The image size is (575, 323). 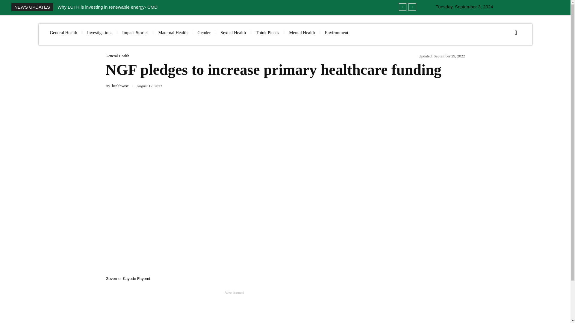 What do you see at coordinates (99, 33) in the screenshot?
I see `Investigations` at bounding box center [99, 33].